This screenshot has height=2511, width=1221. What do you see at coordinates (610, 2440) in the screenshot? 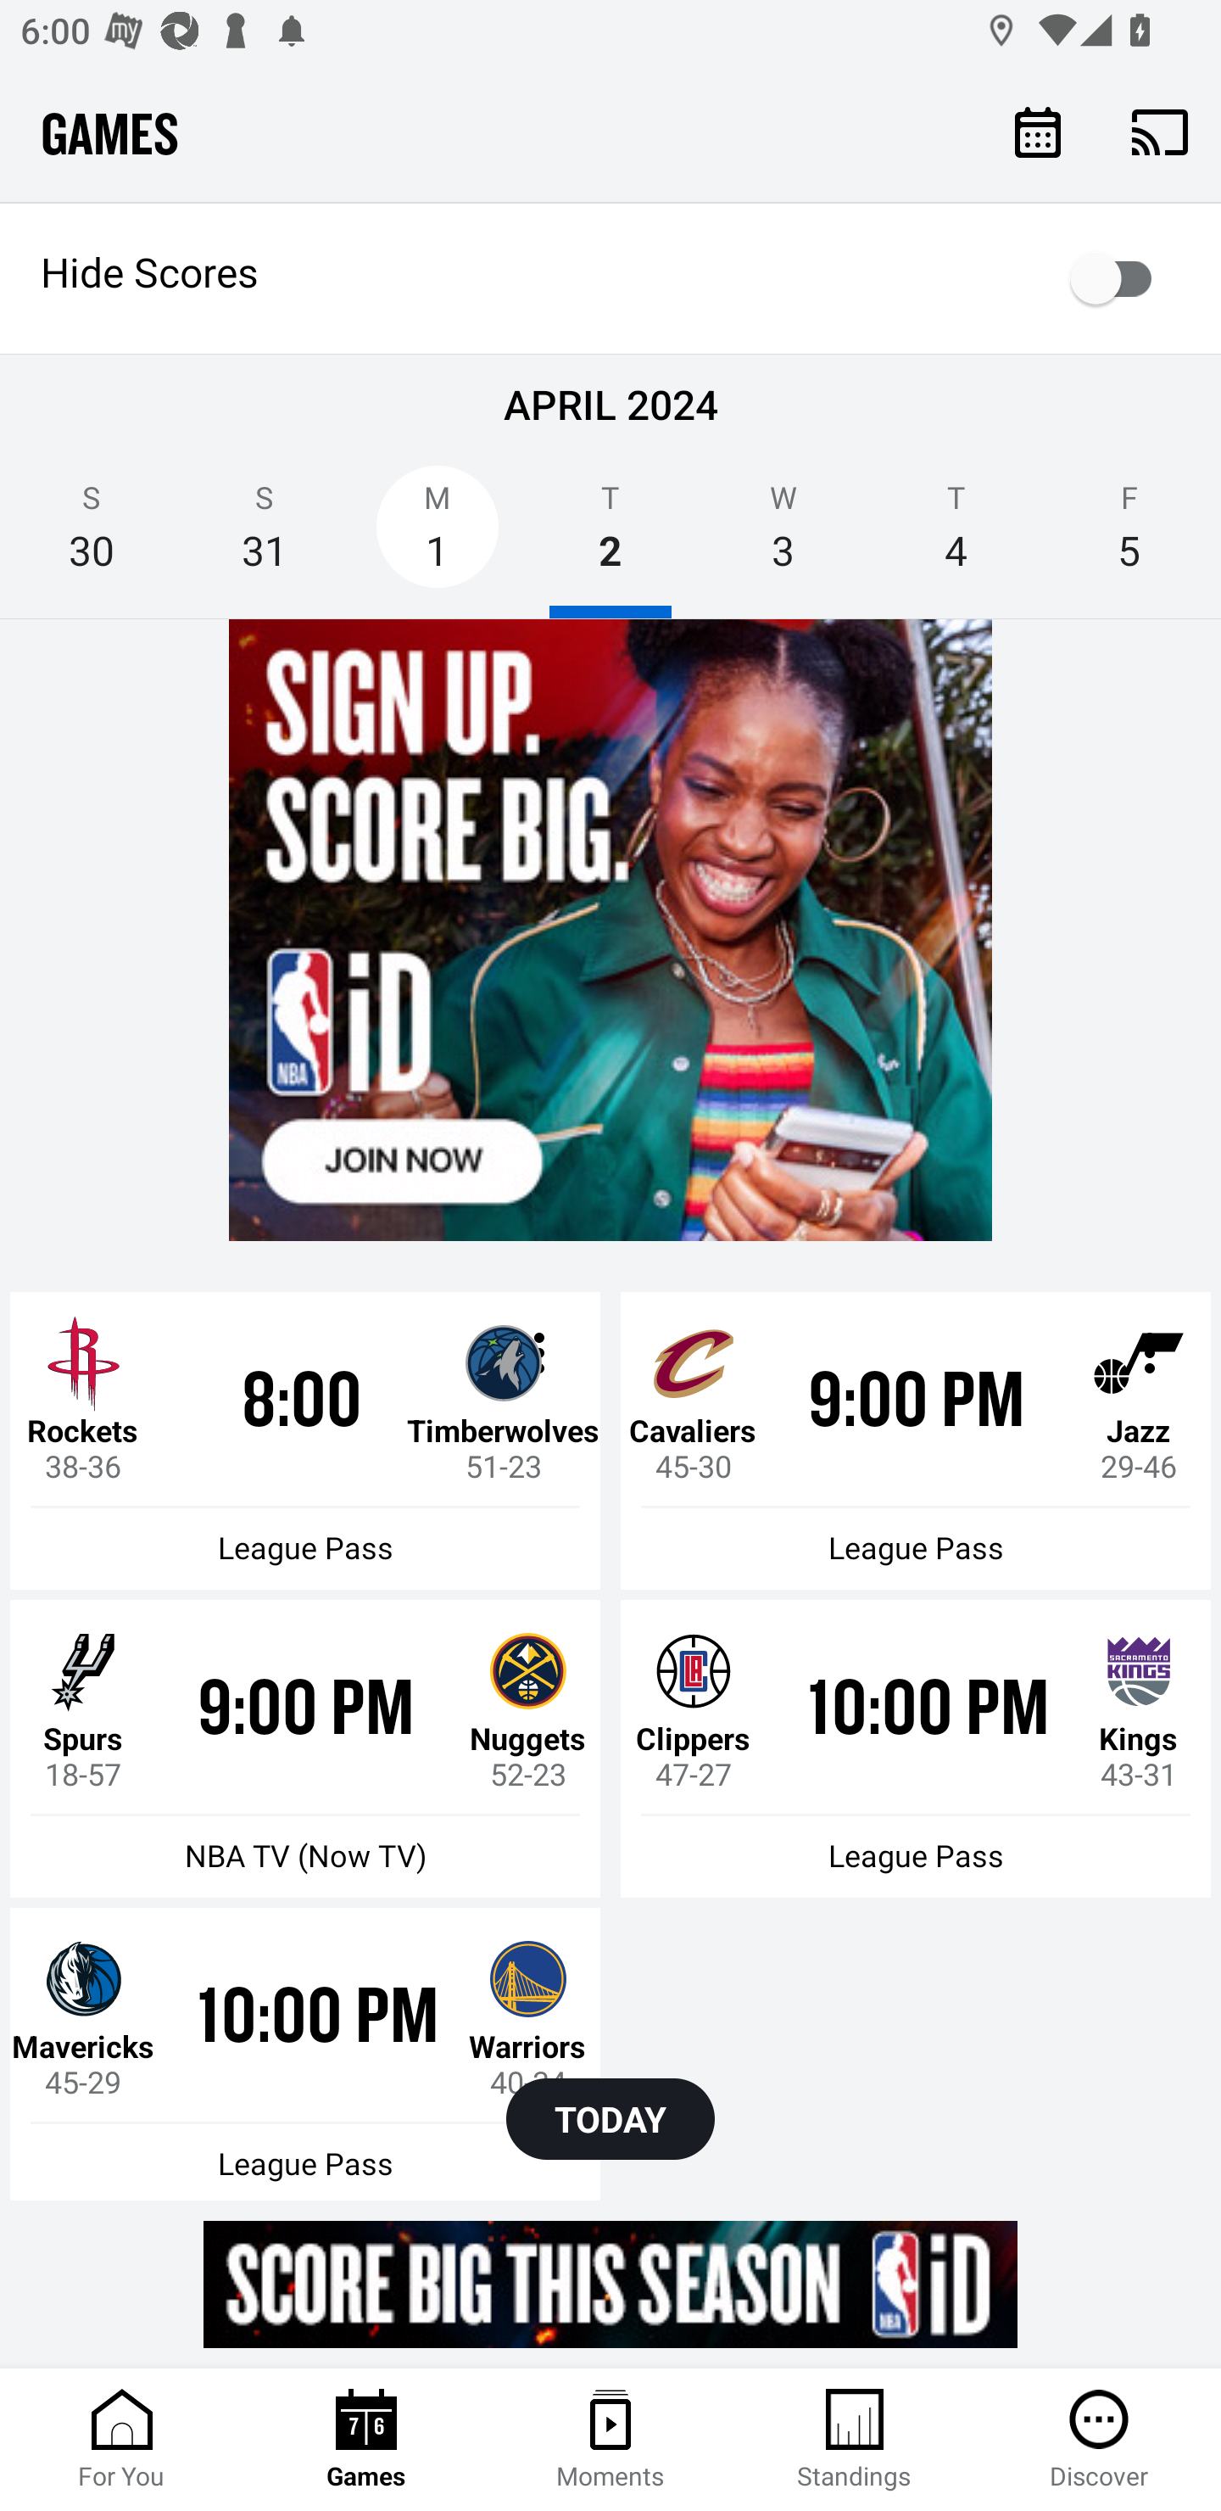
I see `Moments` at bounding box center [610, 2440].